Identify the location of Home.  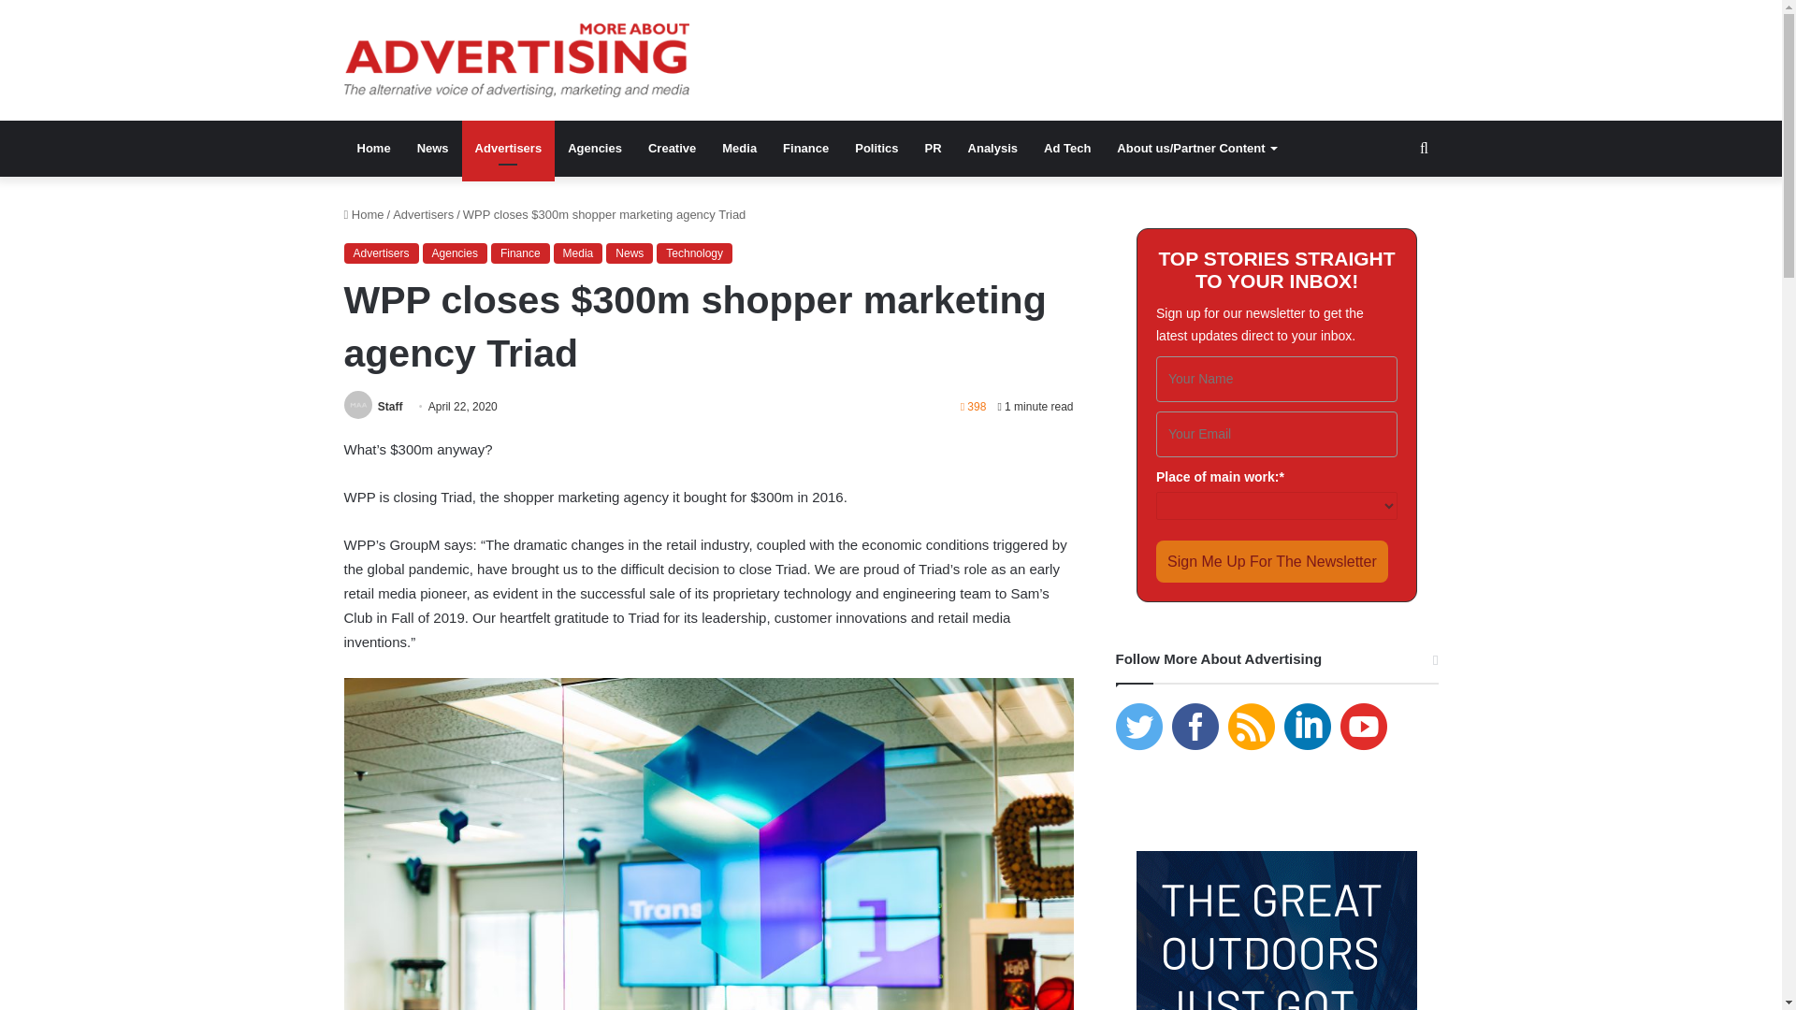
(374, 148).